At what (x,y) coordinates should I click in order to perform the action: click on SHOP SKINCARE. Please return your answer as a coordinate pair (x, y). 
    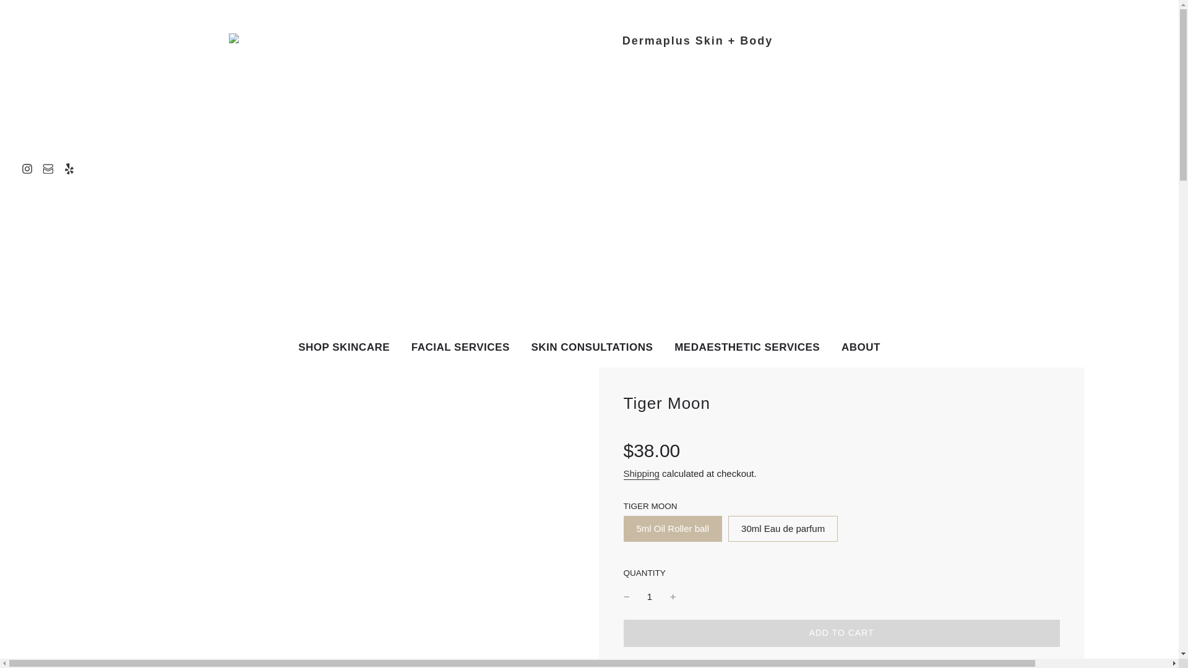
    Looking at the image, I should click on (344, 347).